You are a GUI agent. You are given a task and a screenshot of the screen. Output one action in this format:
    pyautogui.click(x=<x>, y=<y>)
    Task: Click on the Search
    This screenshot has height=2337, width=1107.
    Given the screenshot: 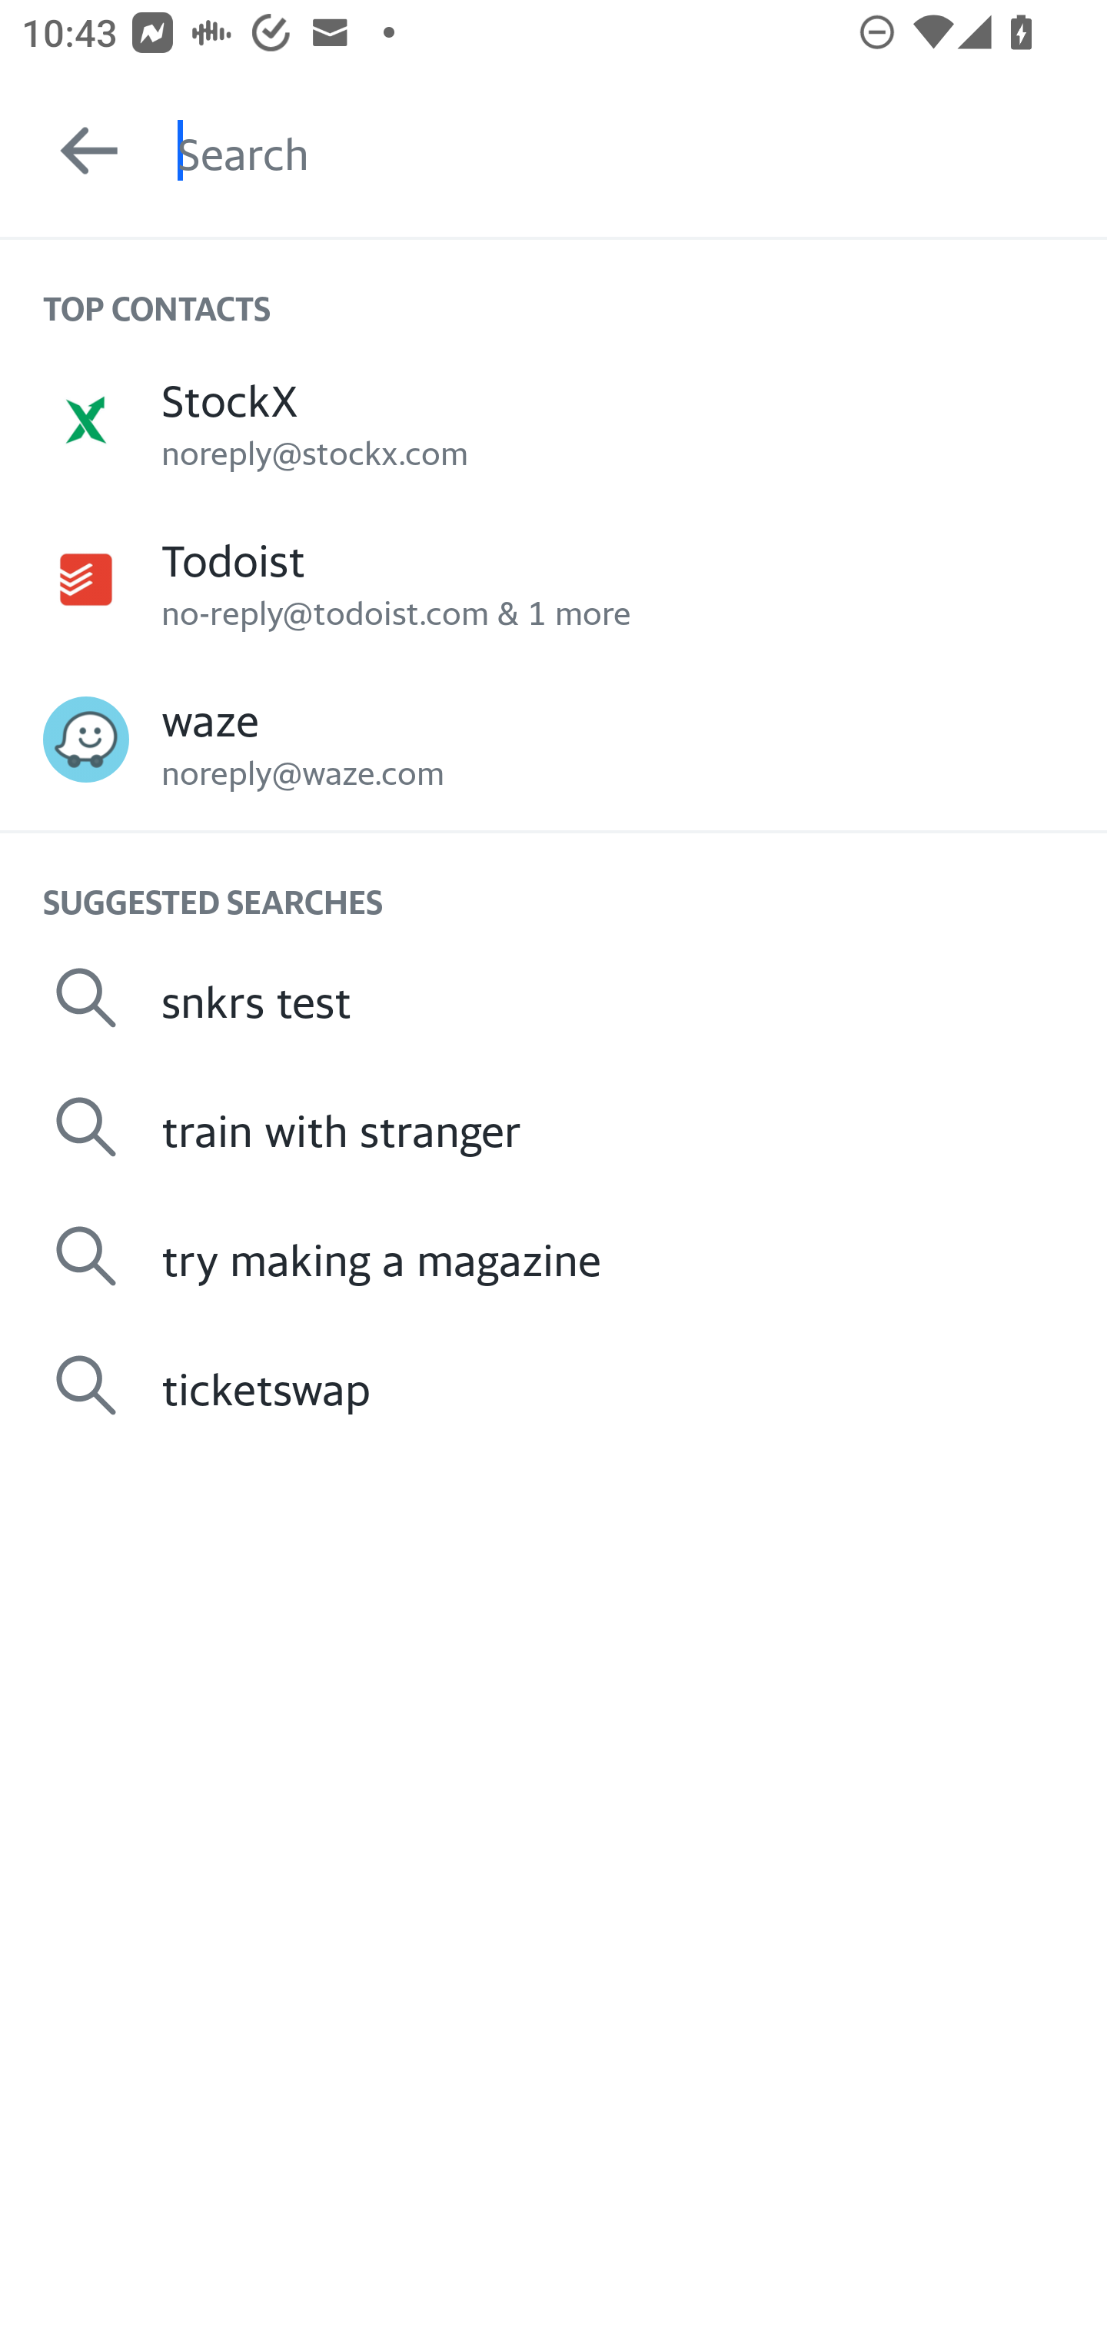 What is the action you would take?
    pyautogui.click(x=642, y=151)
    